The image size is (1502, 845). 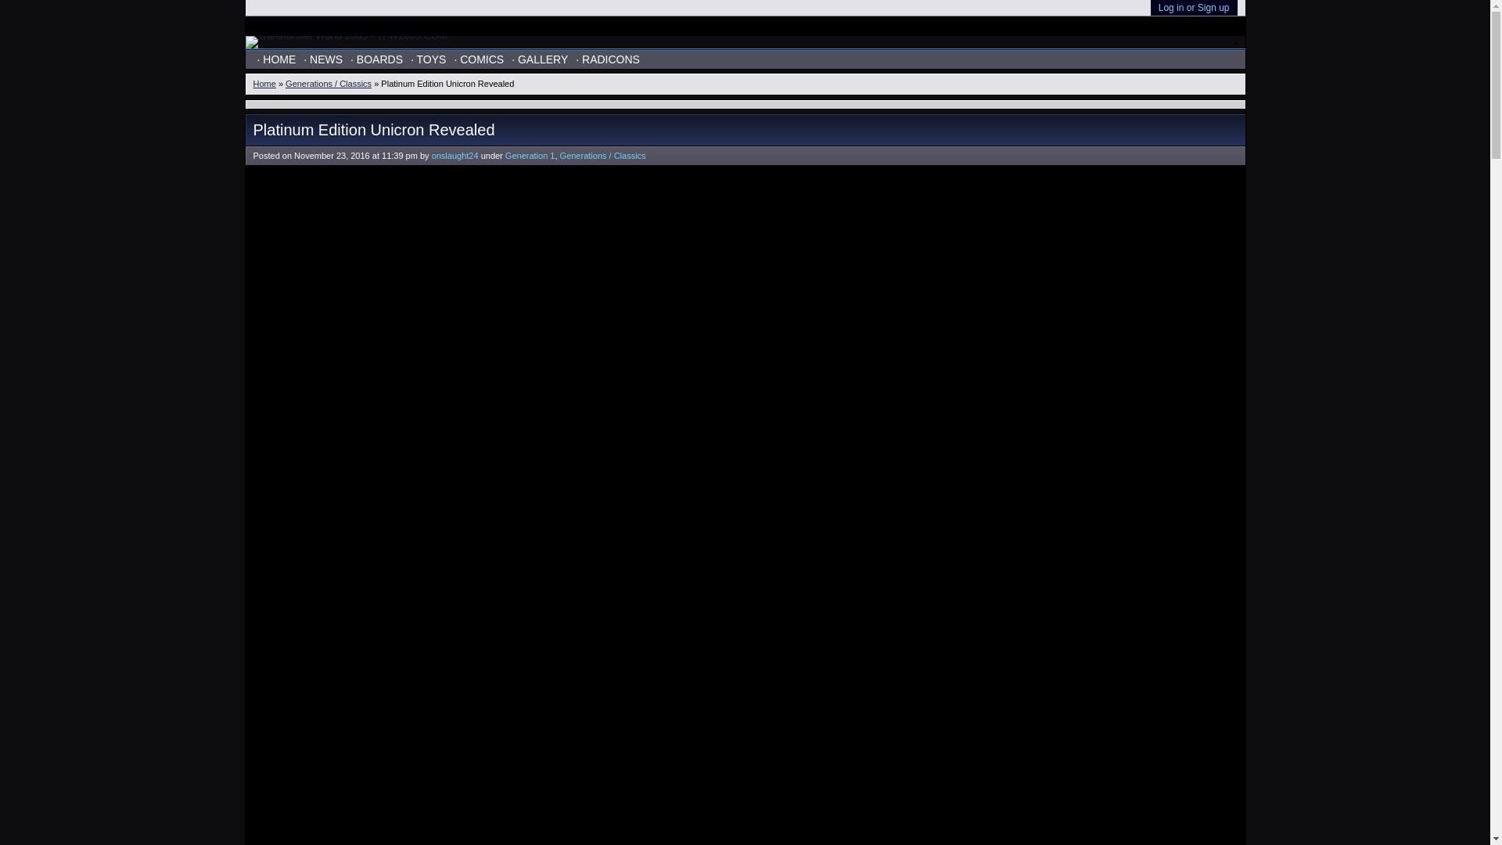 I want to click on HOME, so click(x=277, y=59).